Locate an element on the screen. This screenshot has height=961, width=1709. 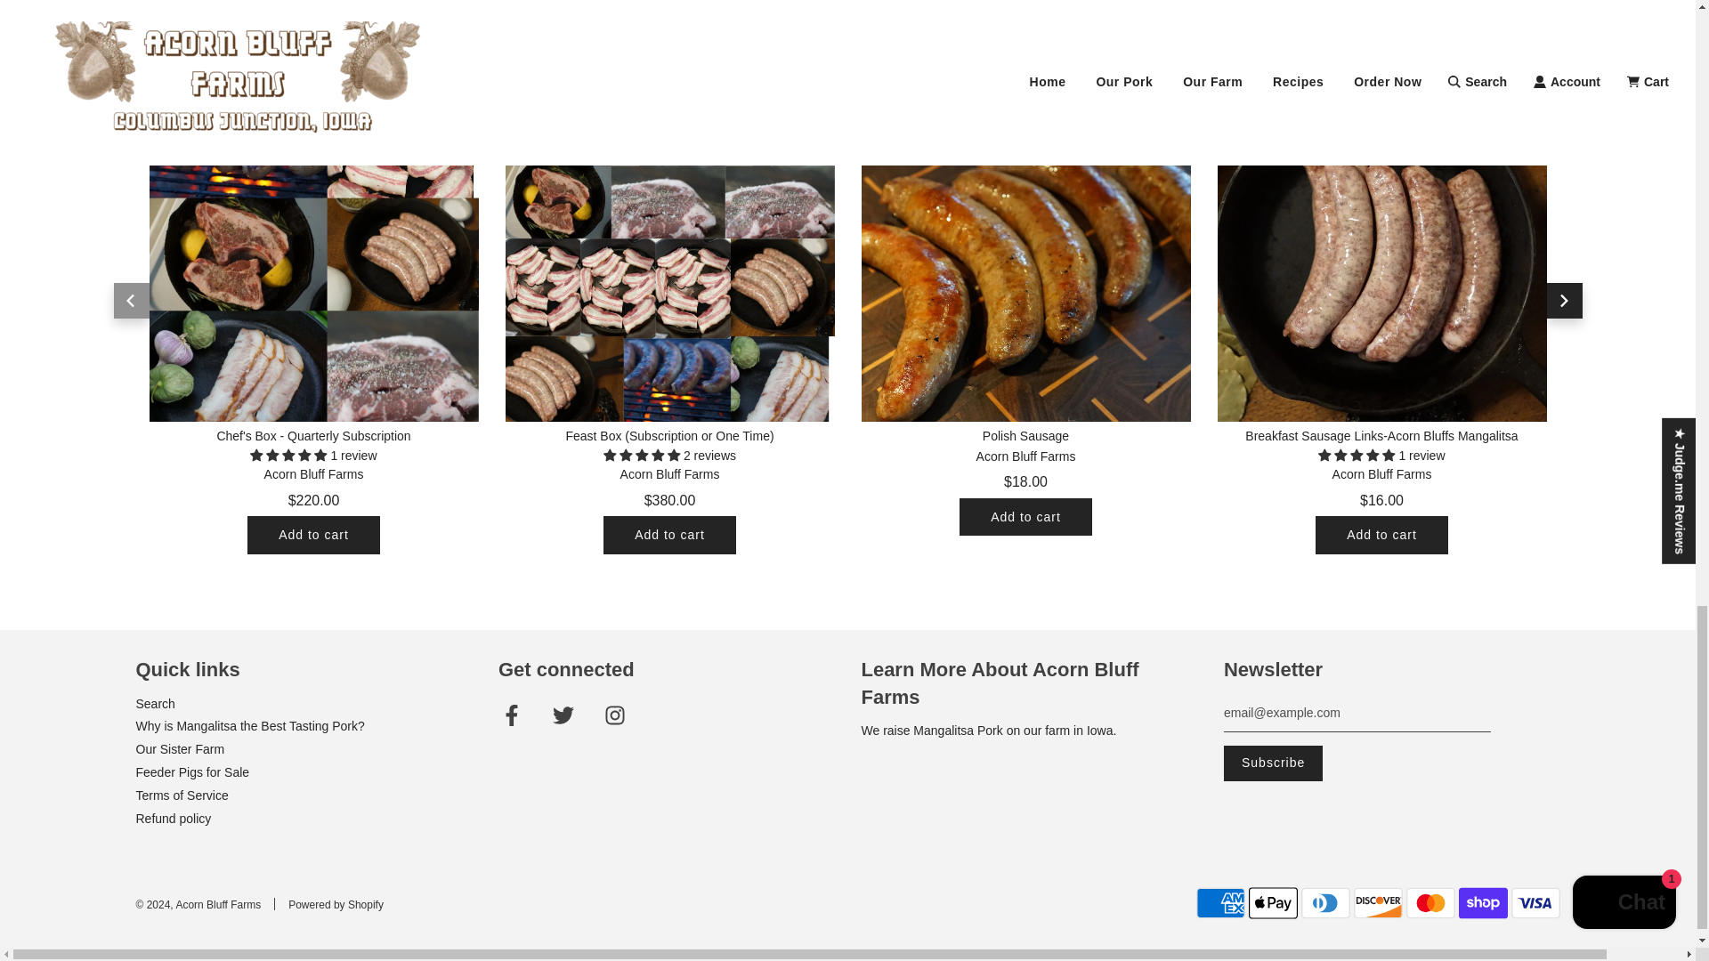
Chef's Box - Quarterly Subscription is located at coordinates (313, 256).